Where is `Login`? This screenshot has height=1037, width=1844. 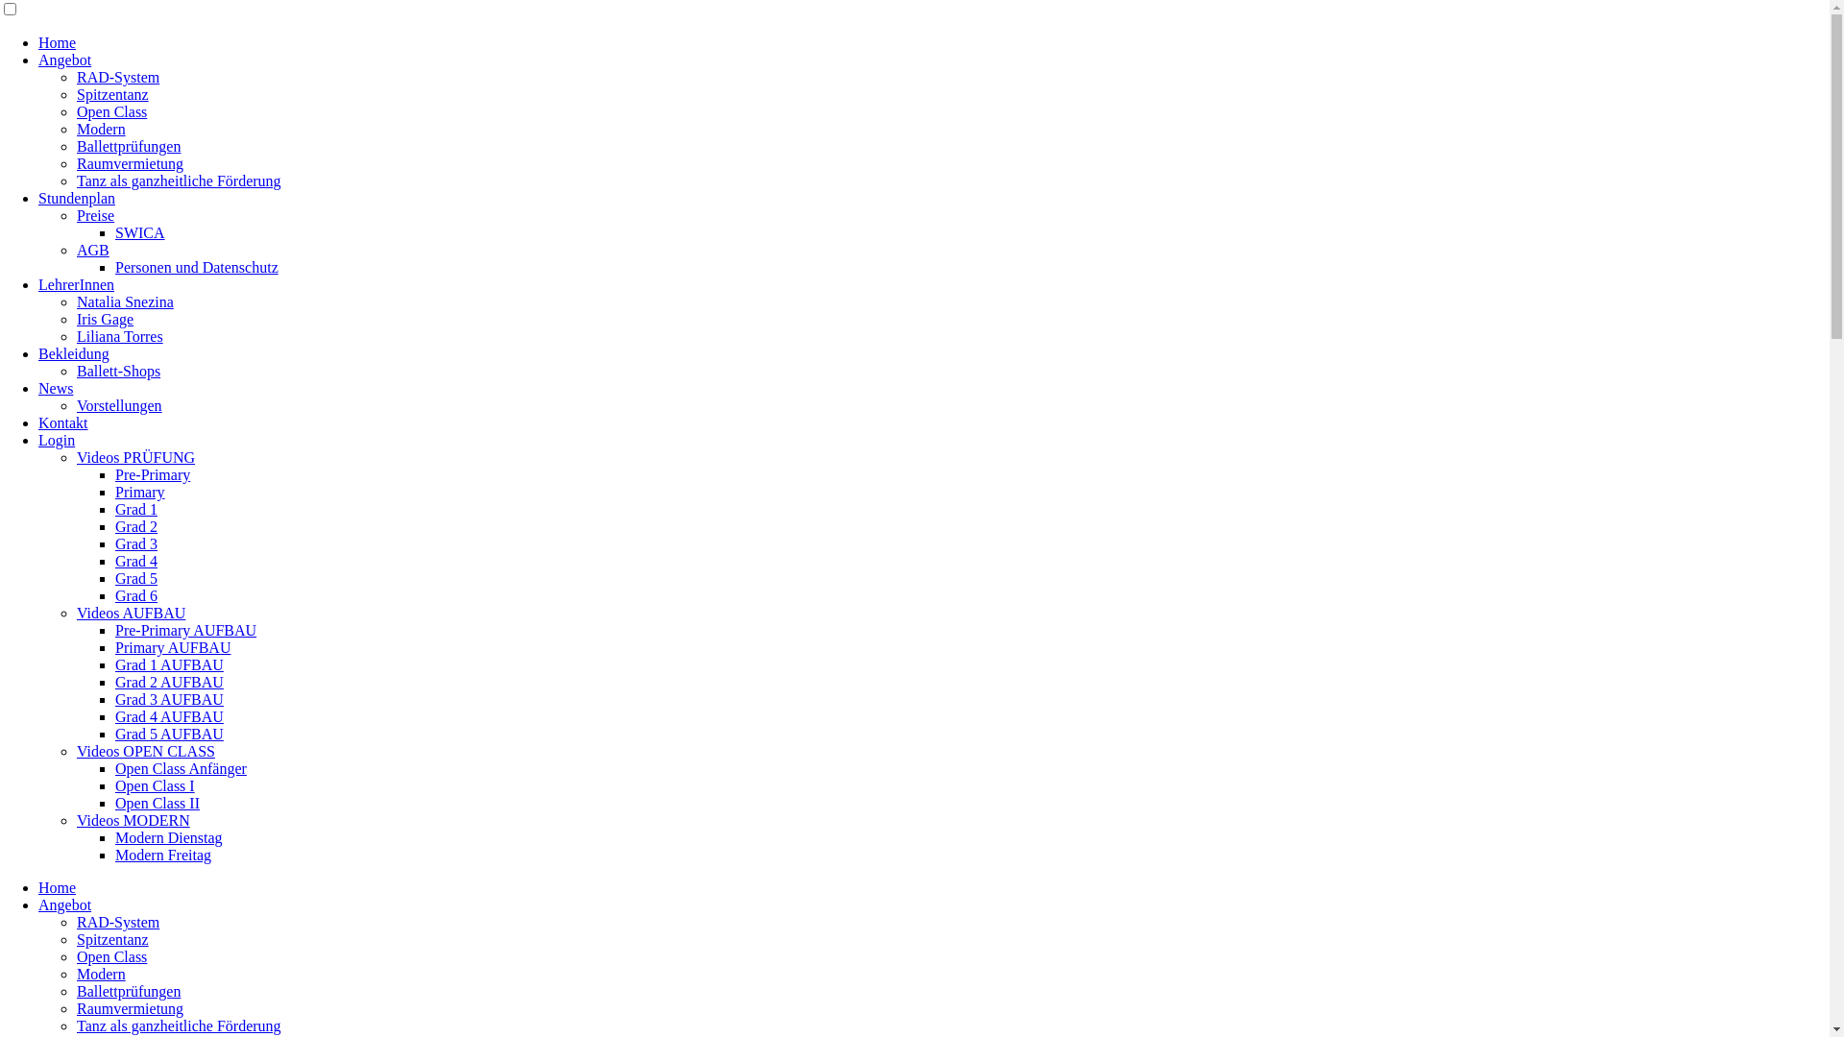 Login is located at coordinates (57, 440).